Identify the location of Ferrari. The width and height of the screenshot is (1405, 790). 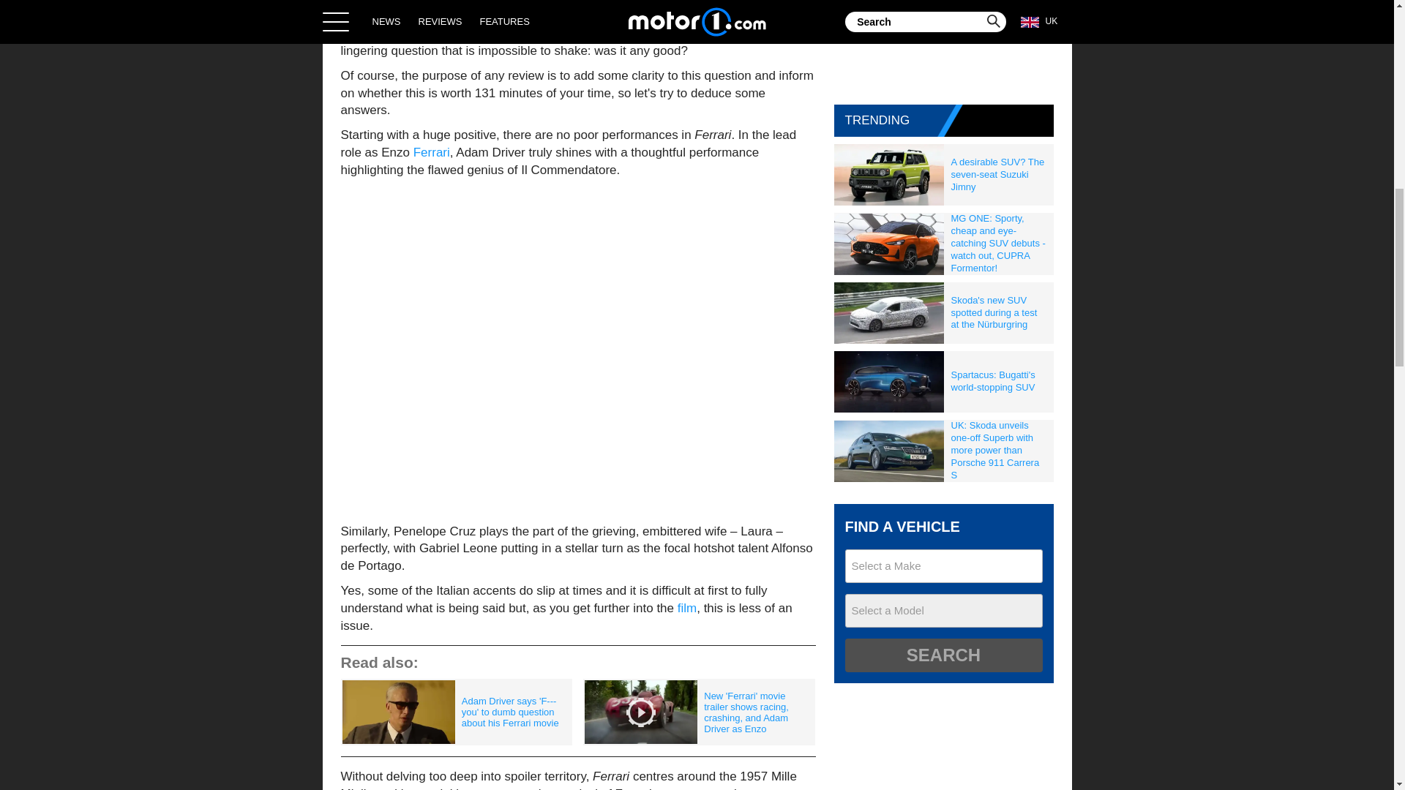
(431, 152).